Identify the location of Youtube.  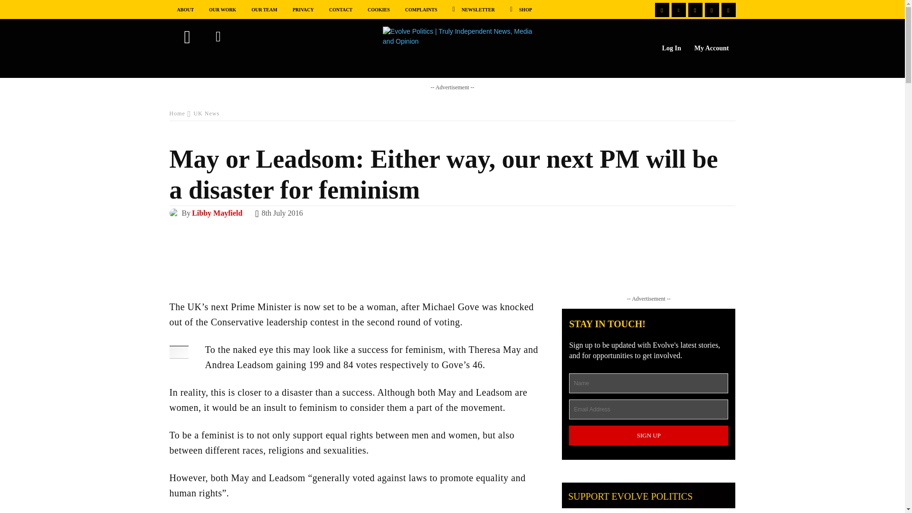
(694, 9).